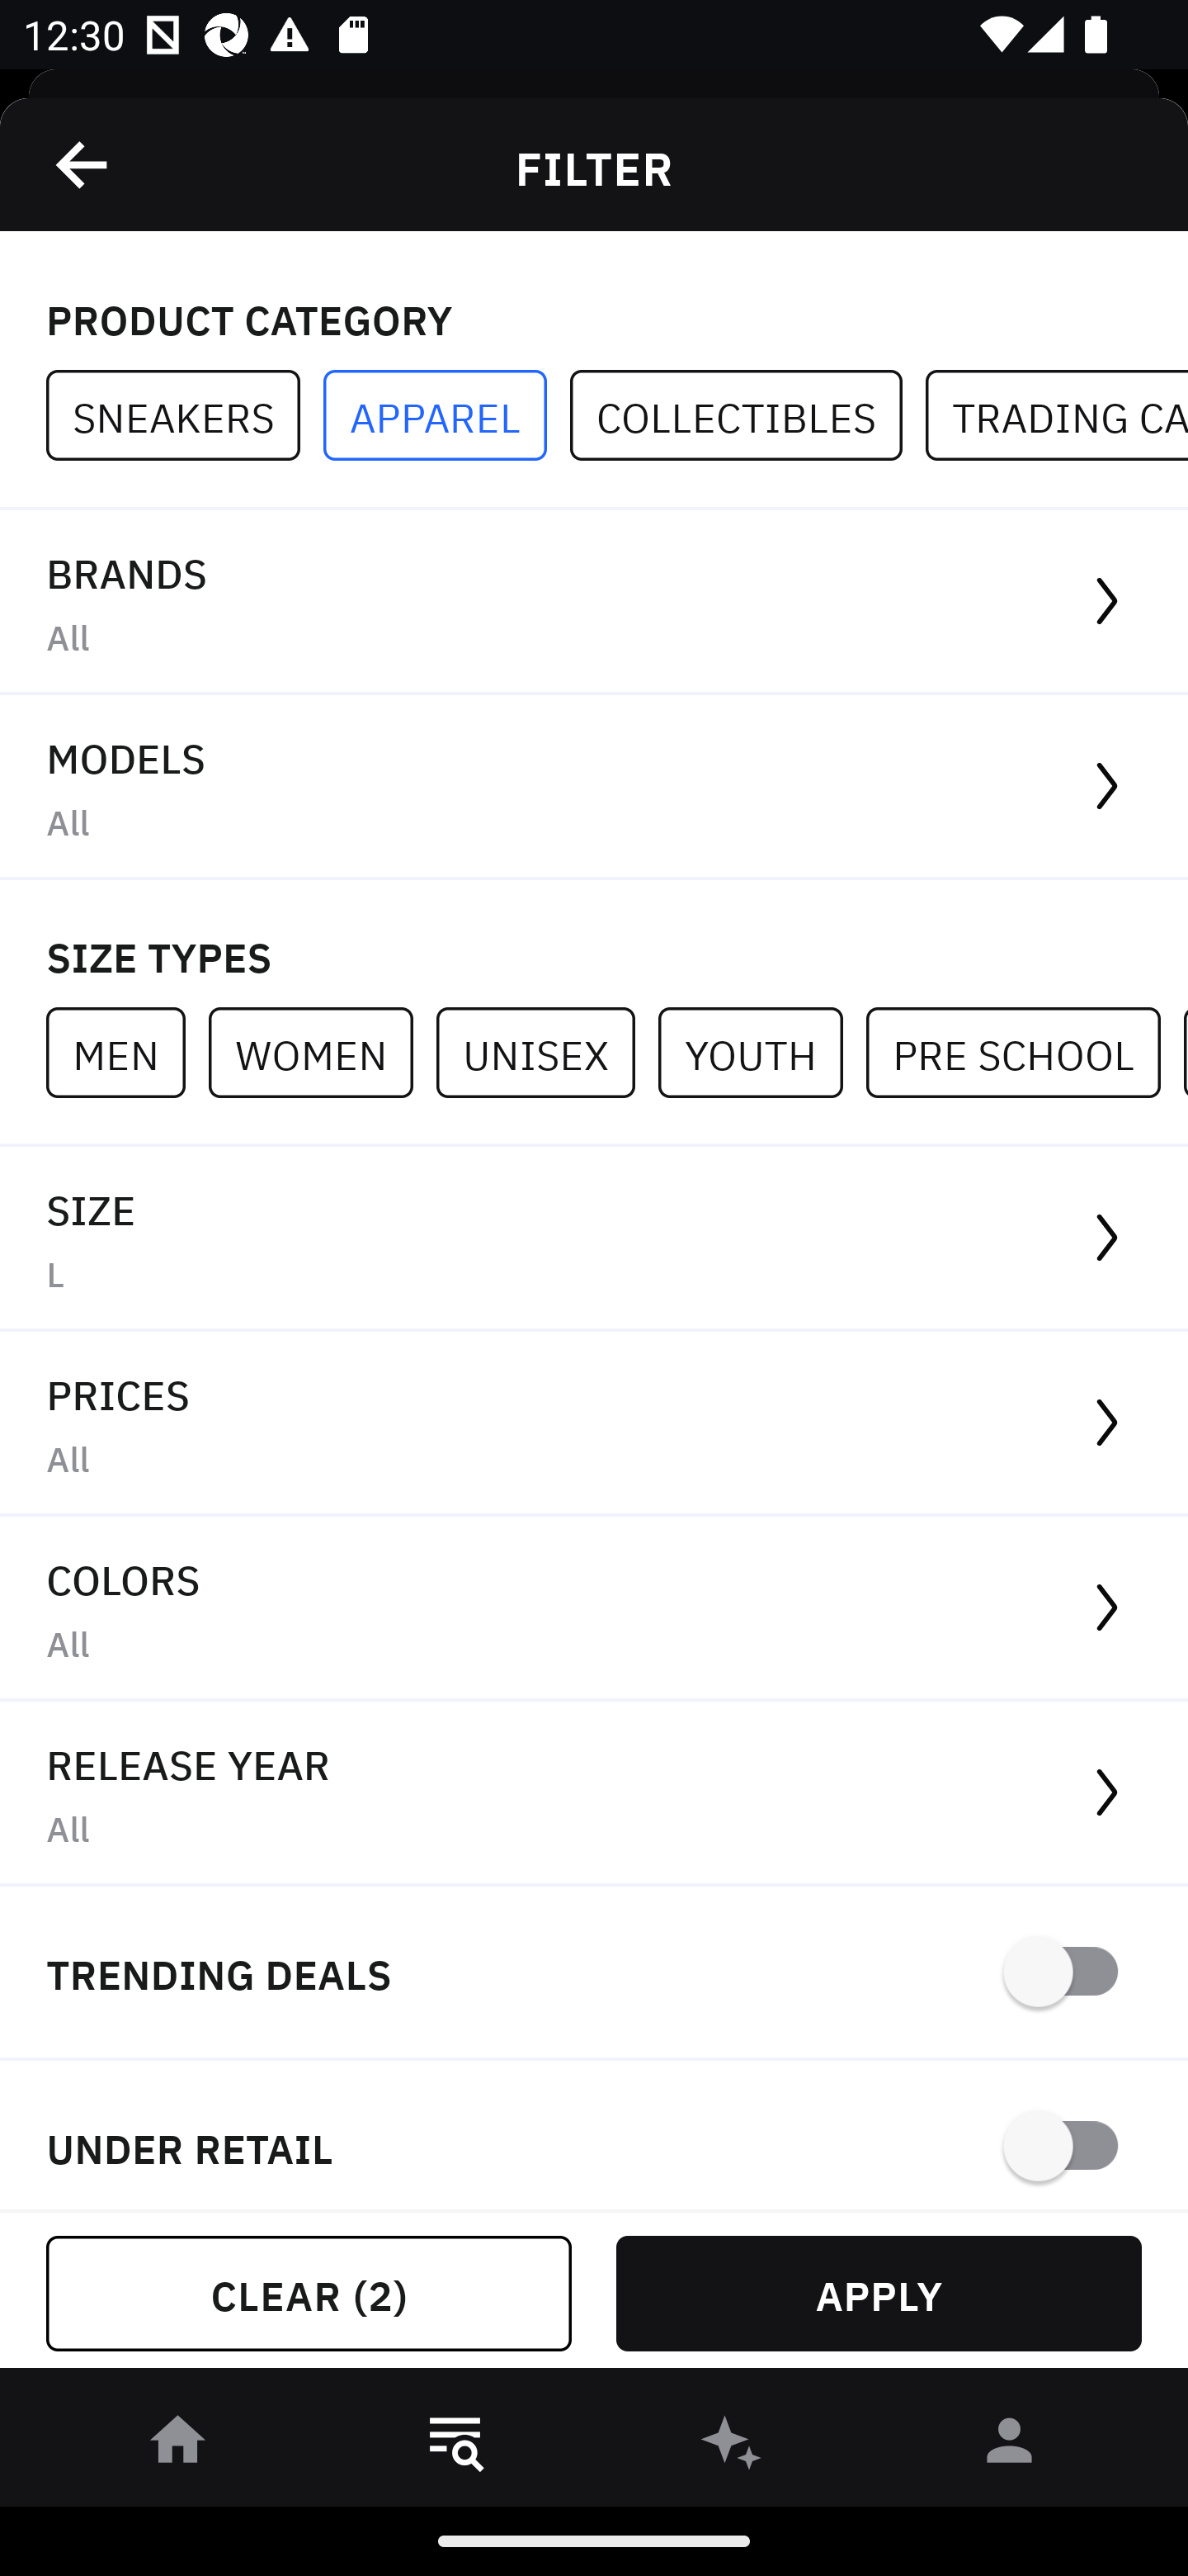 Image resolution: width=1188 pixels, height=2576 pixels. I want to click on TRADING CARDS, so click(1056, 416).